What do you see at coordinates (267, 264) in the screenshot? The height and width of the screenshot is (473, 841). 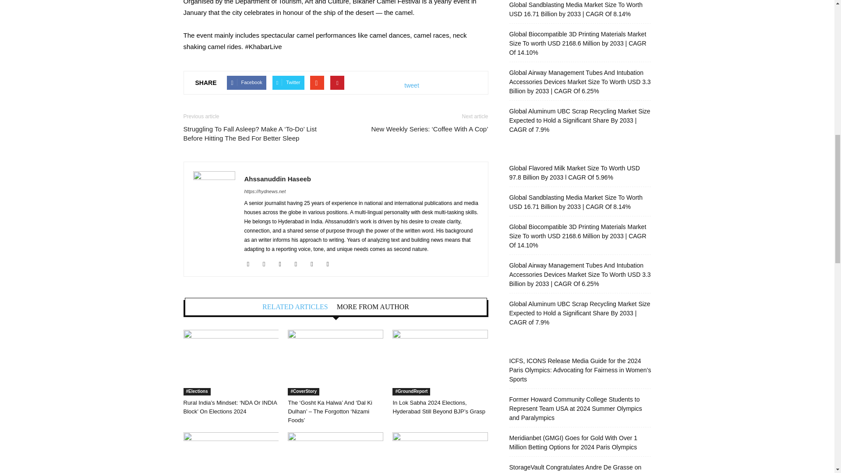 I see `Facebook` at bounding box center [267, 264].